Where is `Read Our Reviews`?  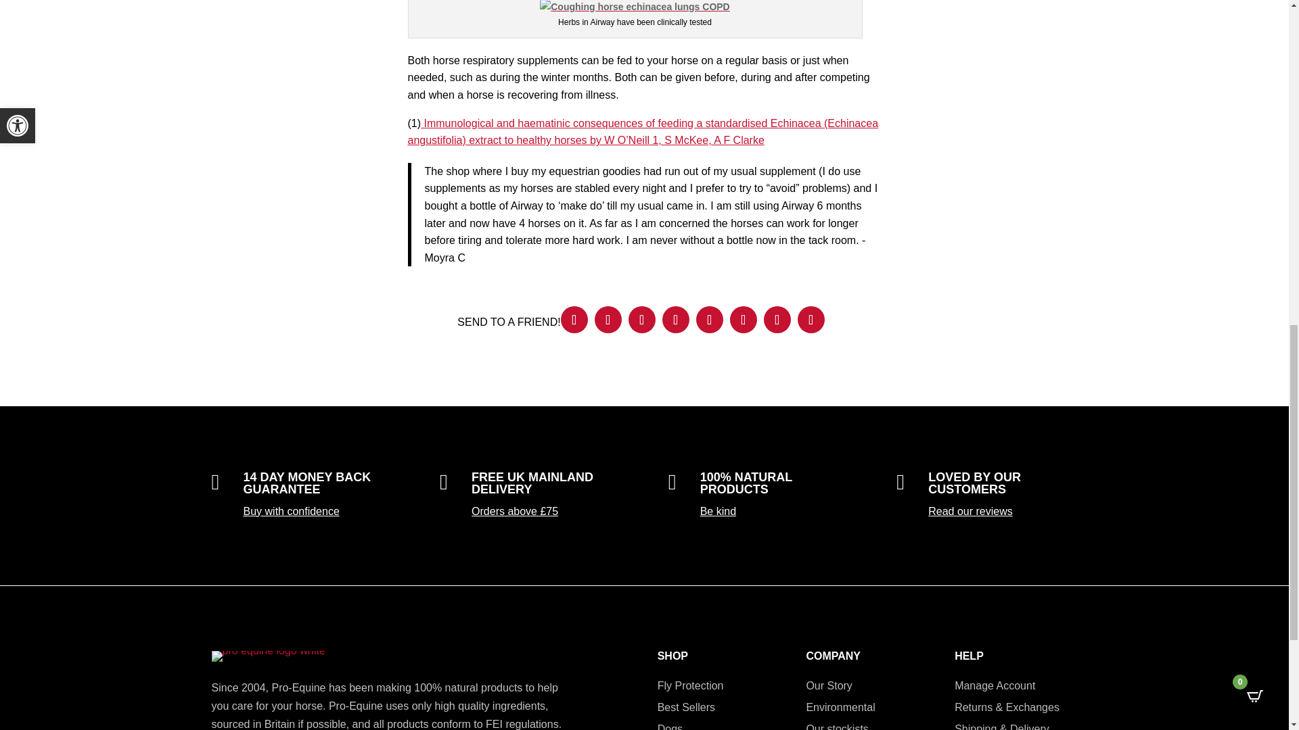
Read Our Reviews is located at coordinates (970, 511).